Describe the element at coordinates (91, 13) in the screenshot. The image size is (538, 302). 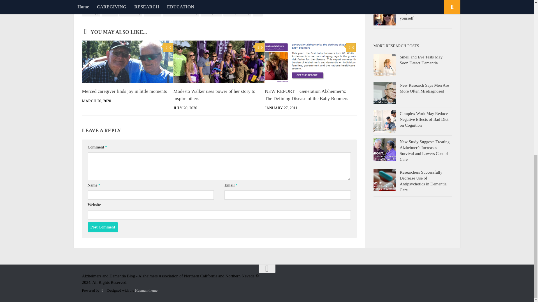
I see `art therapy` at that location.